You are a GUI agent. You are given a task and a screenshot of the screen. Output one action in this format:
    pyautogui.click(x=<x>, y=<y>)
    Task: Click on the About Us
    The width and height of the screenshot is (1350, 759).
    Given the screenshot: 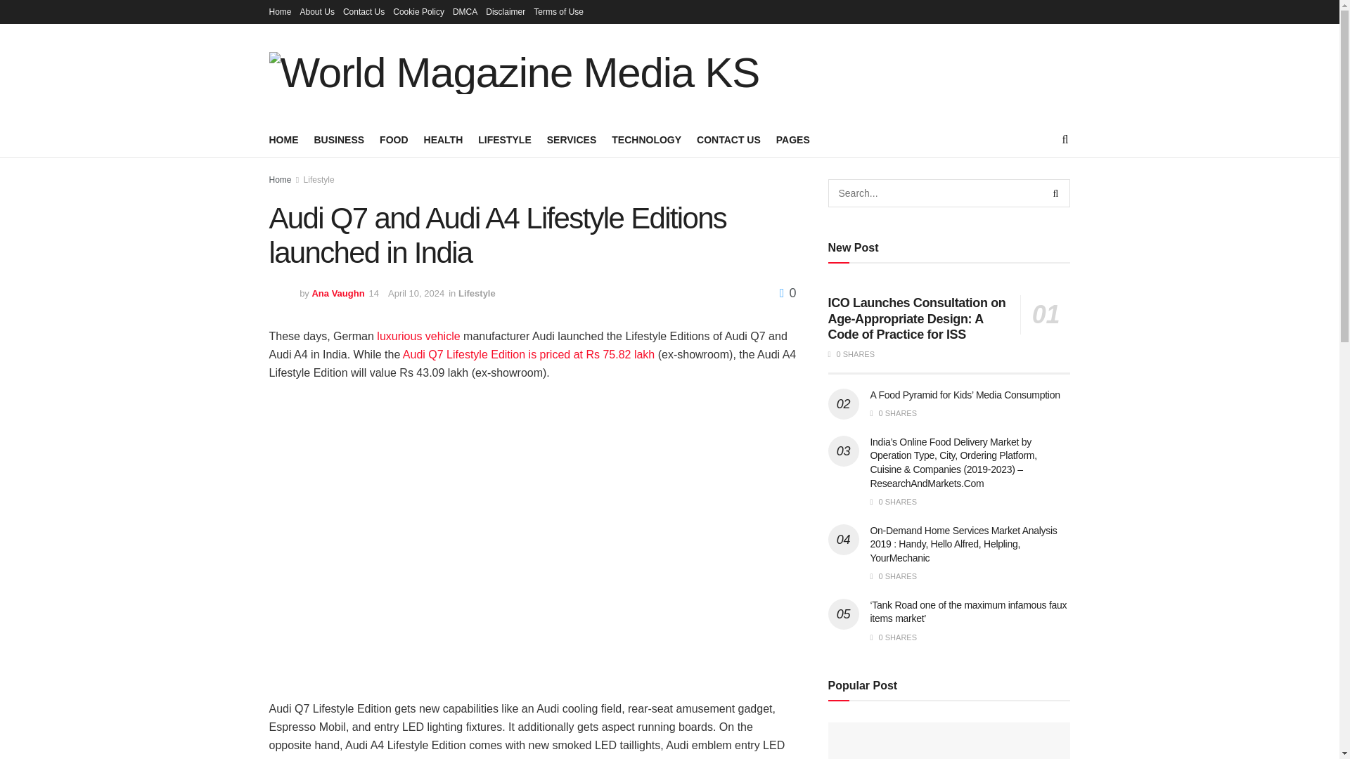 What is the action you would take?
    pyautogui.click(x=317, y=11)
    